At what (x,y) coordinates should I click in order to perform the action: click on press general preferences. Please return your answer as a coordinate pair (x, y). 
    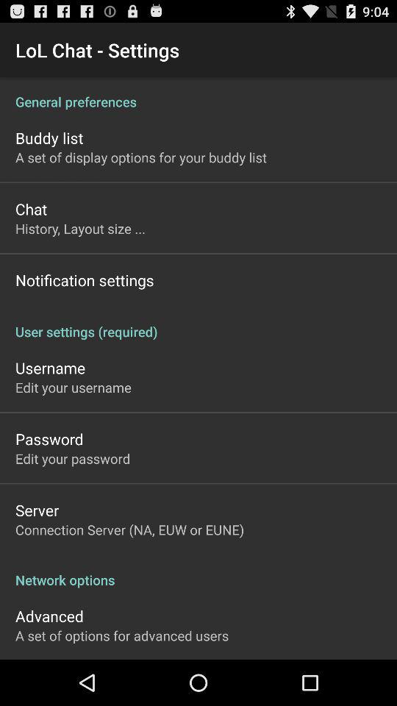
    Looking at the image, I should click on (198, 94).